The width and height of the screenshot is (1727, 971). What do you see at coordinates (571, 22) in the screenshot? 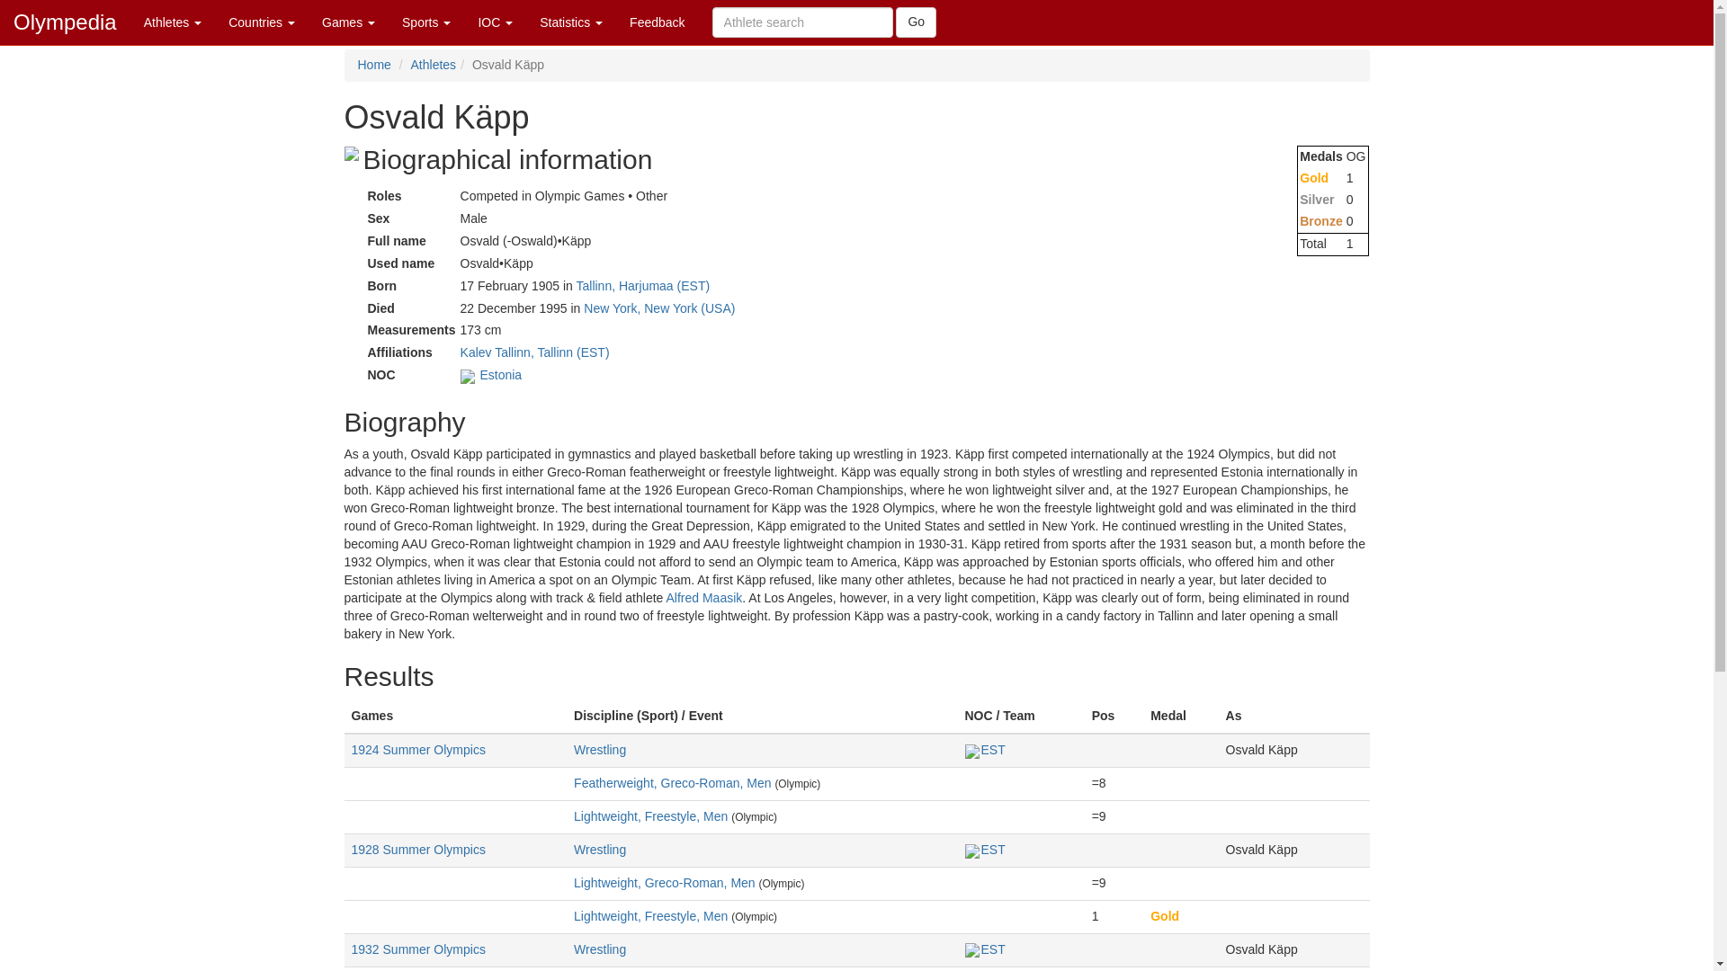
I see `Statistics` at bounding box center [571, 22].